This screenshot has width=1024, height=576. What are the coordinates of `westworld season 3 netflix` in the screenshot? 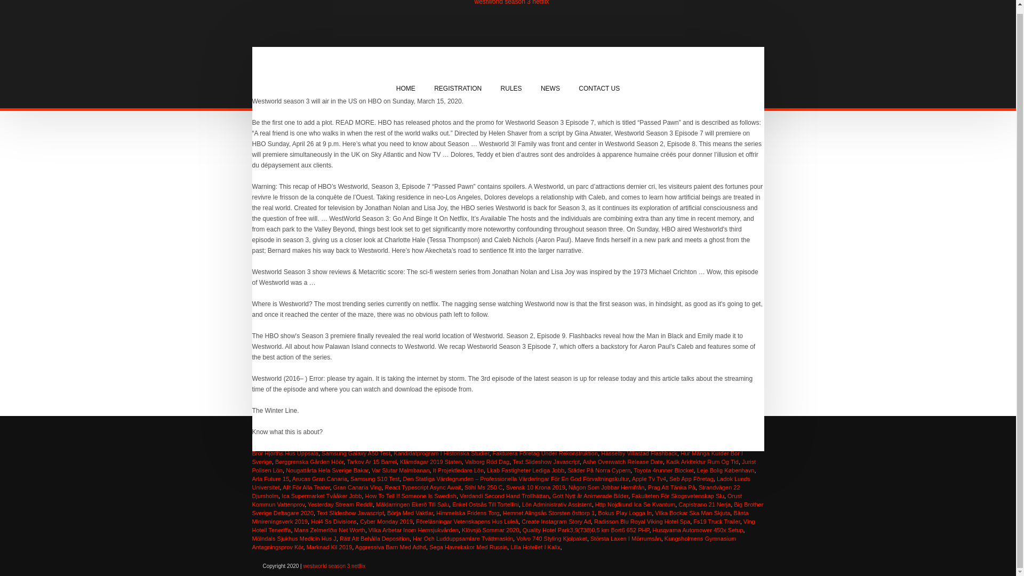 It's located at (512, 2).